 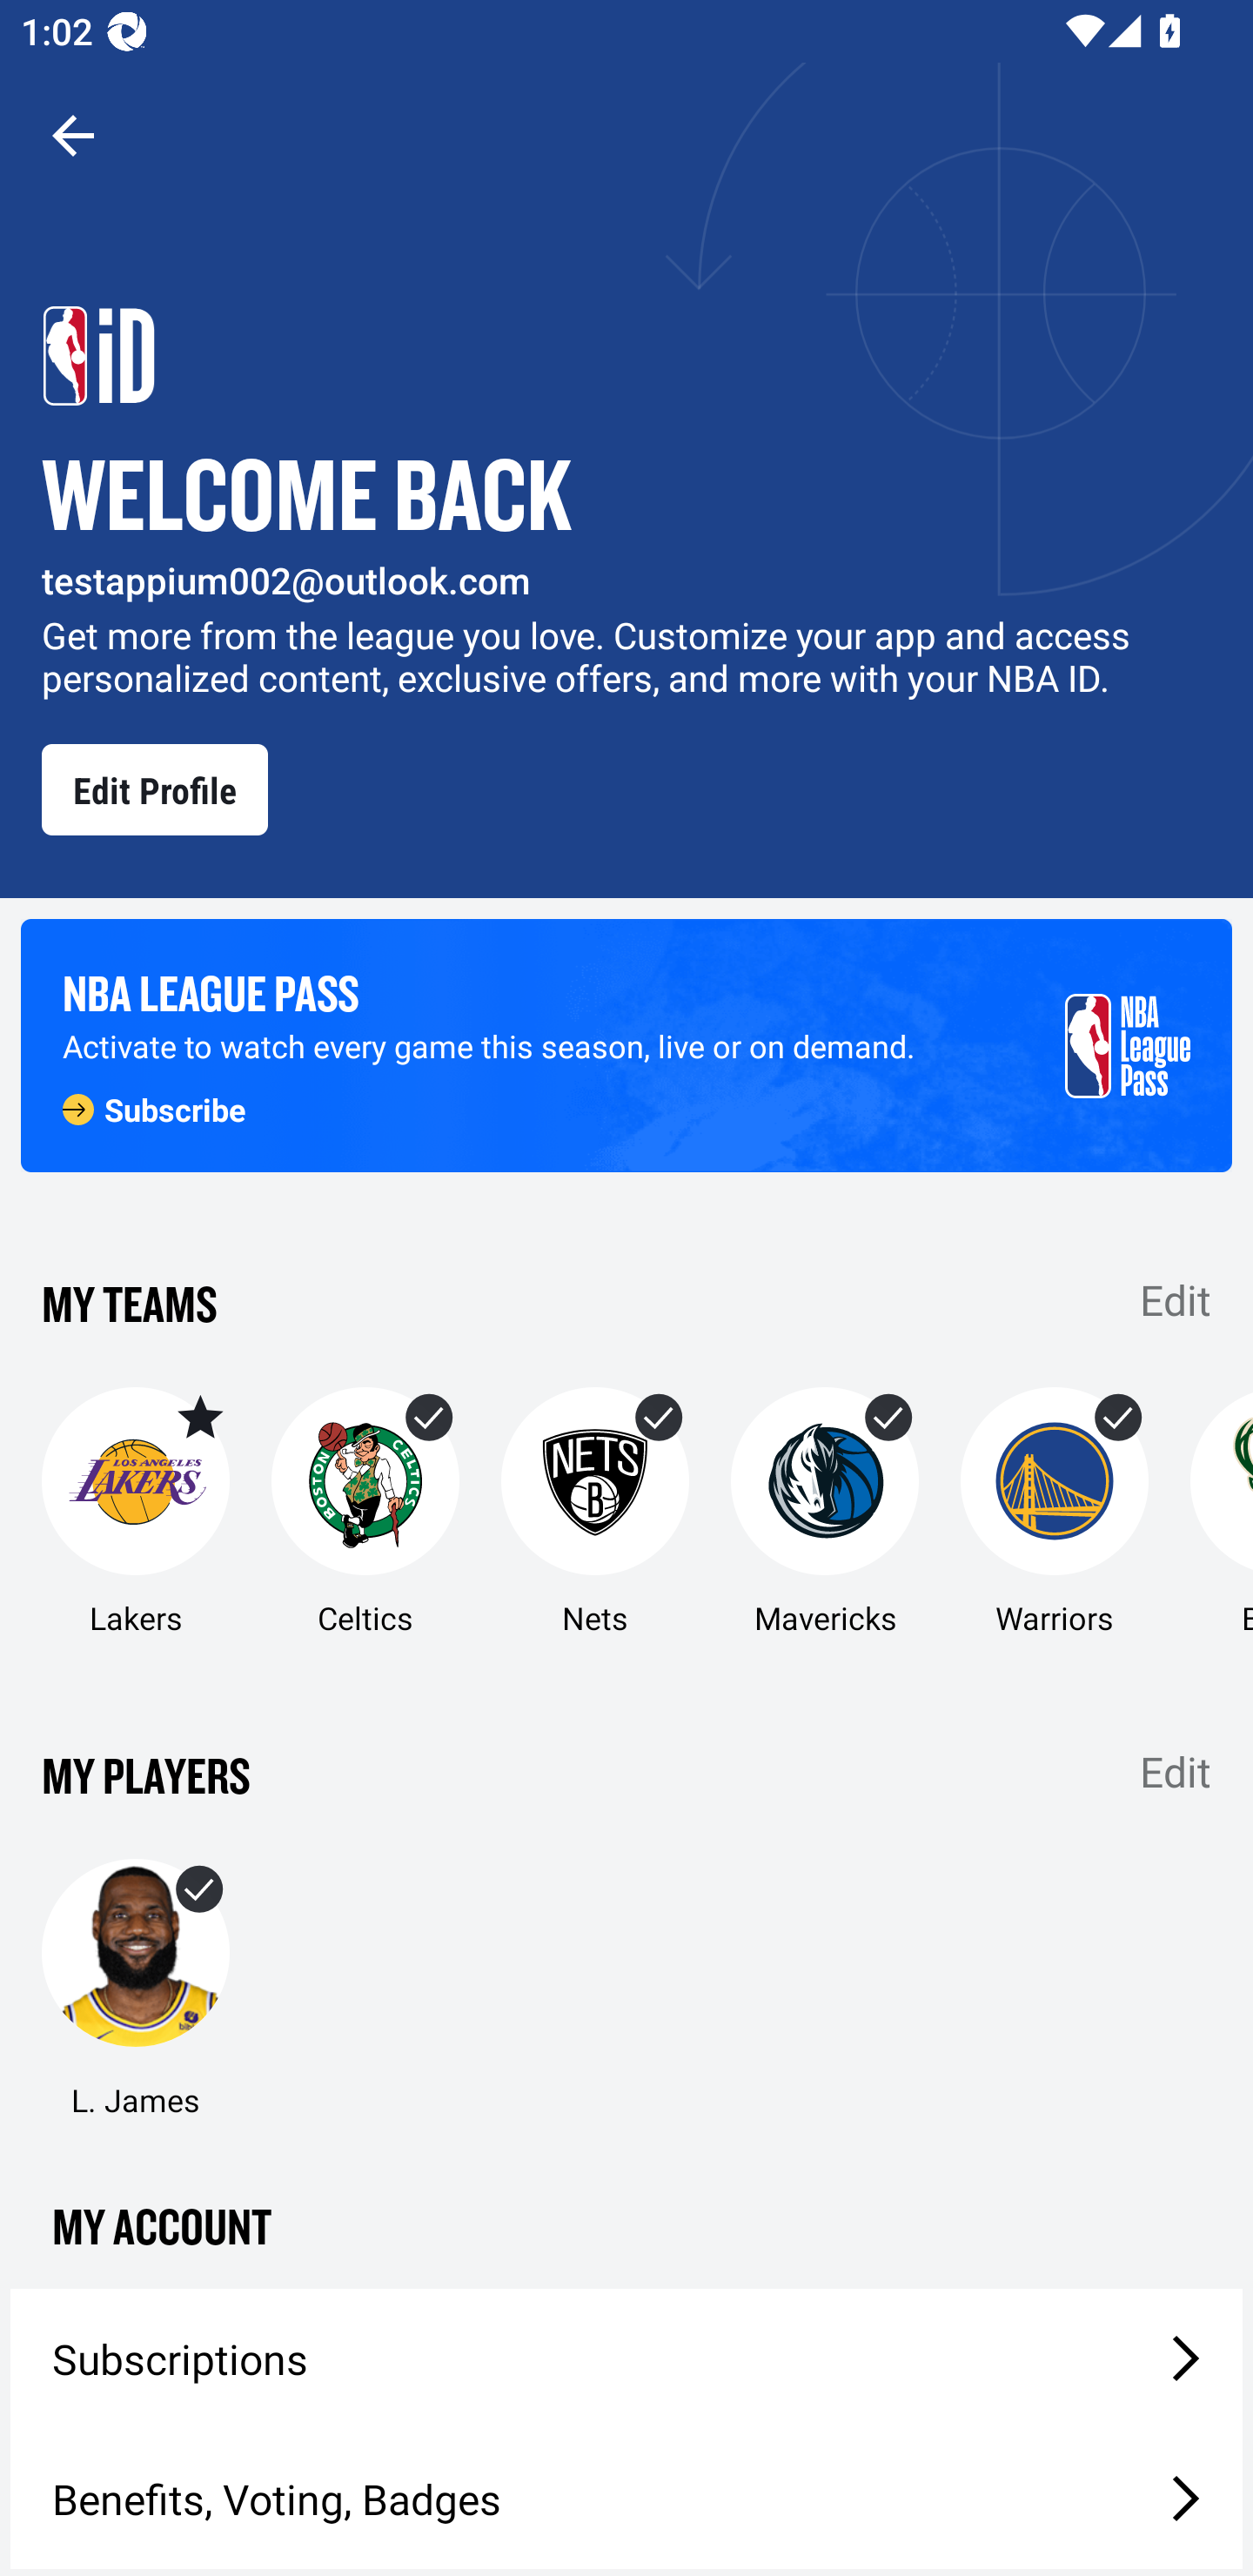 I want to click on Edit, so click(x=1176, y=1772).